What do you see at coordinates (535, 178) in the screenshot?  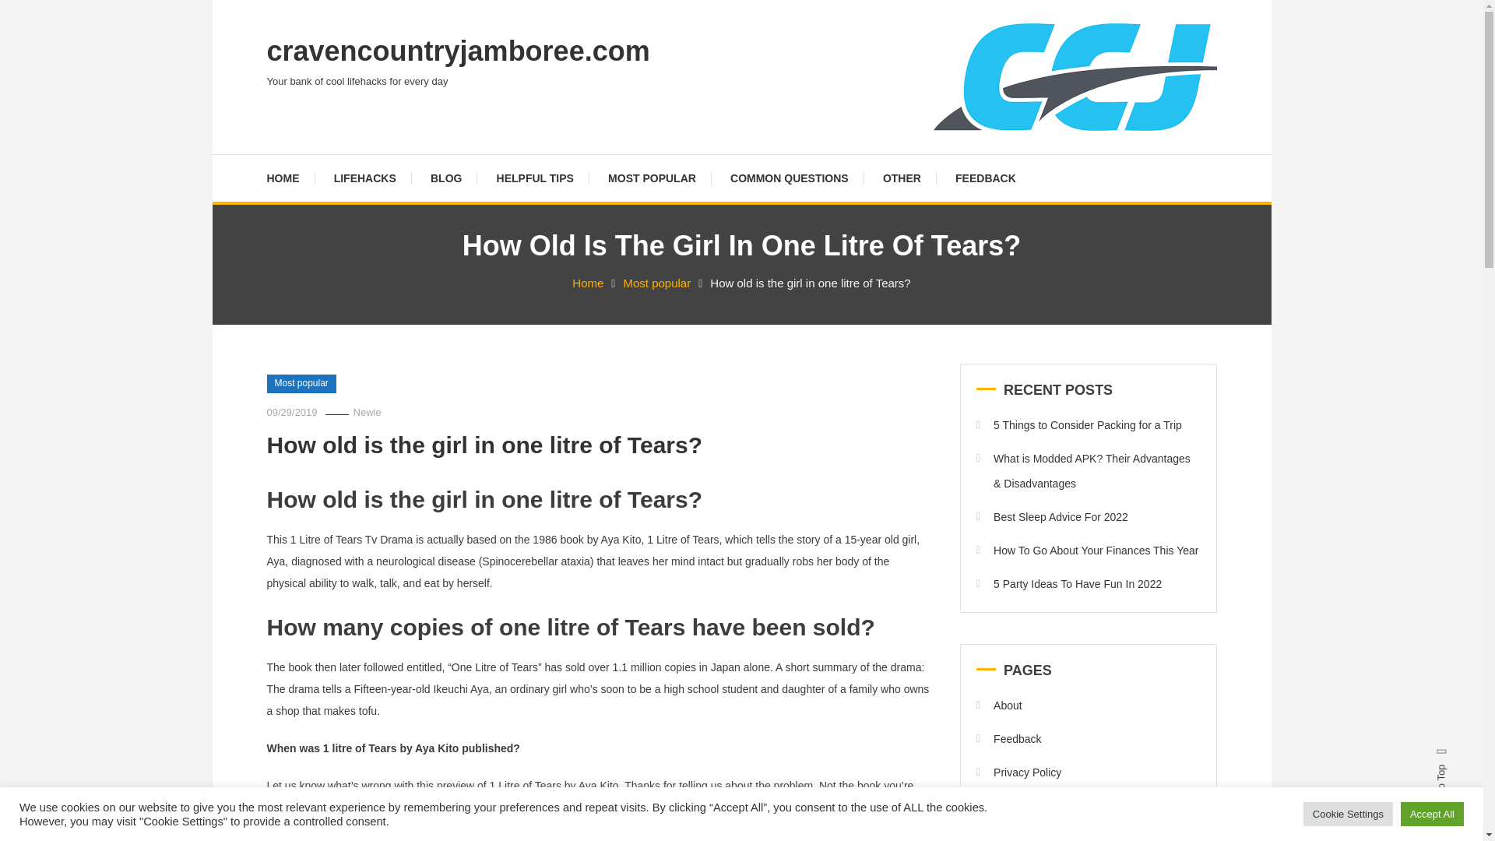 I see `HELPFUL TIPS` at bounding box center [535, 178].